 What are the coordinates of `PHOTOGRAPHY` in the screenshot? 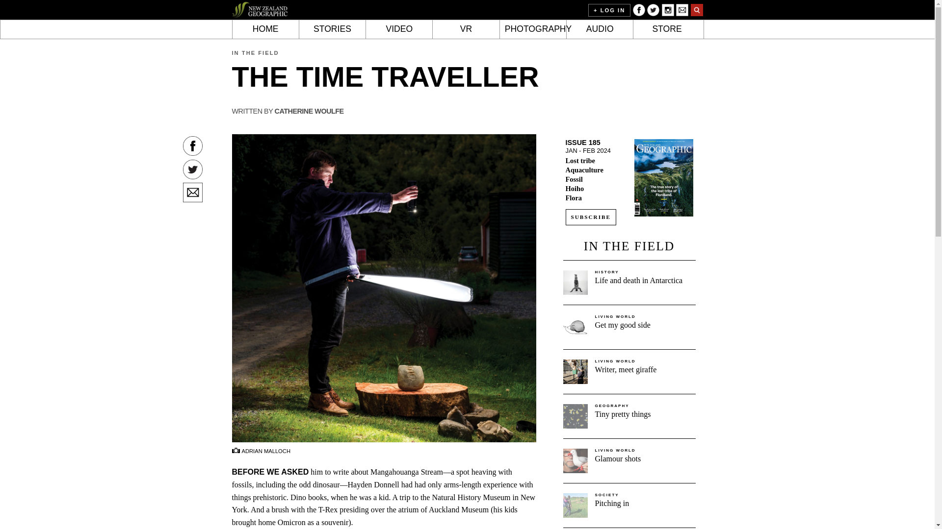 It's located at (533, 29).